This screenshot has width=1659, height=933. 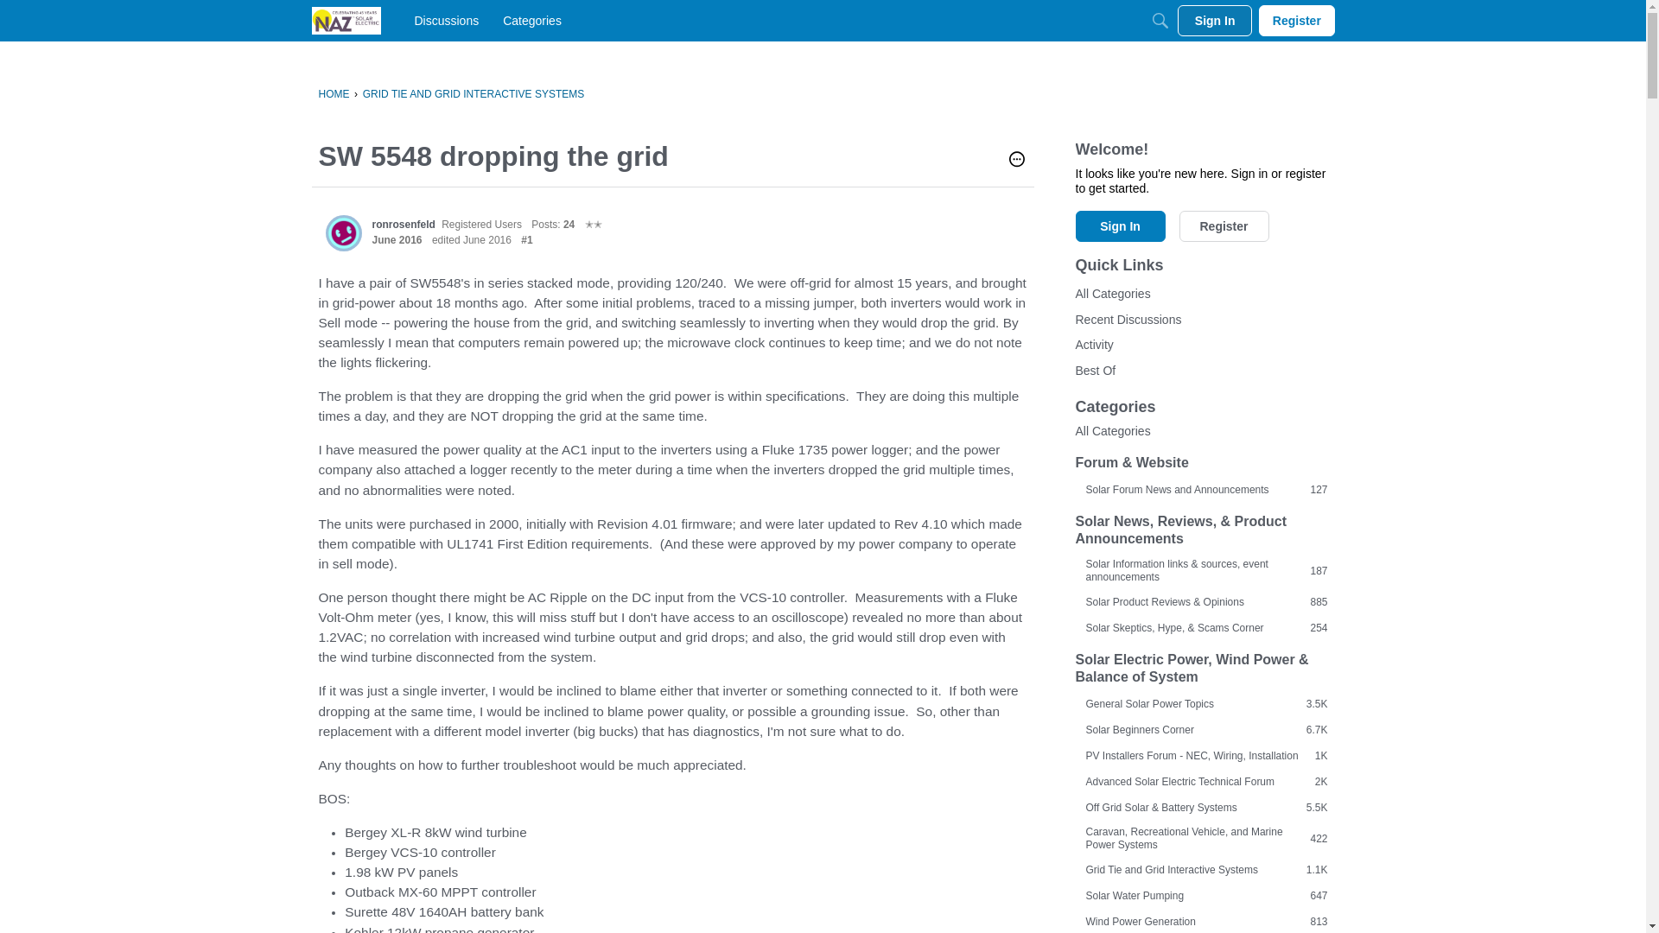 What do you see at coordinates (396, 240) in the screenshot?
I see `June 15, 2016 3:05AM` at bounding box center [396, 240].